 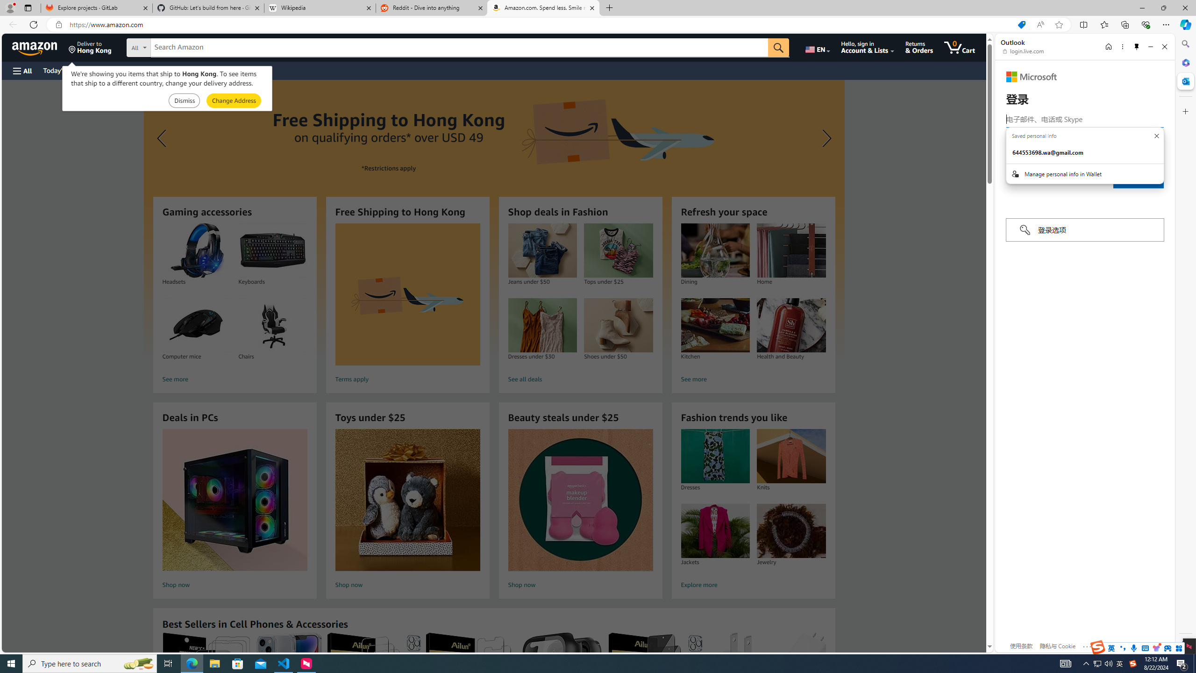 What do you see at coordinates (826, 679) in the screenshot?
I see `Class: feed-carousel-card` at bounding box center [826, 679].